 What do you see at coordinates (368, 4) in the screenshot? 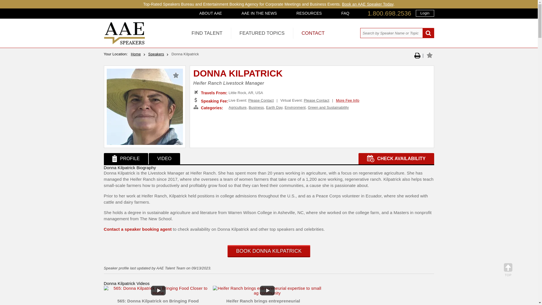
I see `Book an AAE Speaker Today` at bounding box center [368, 4].